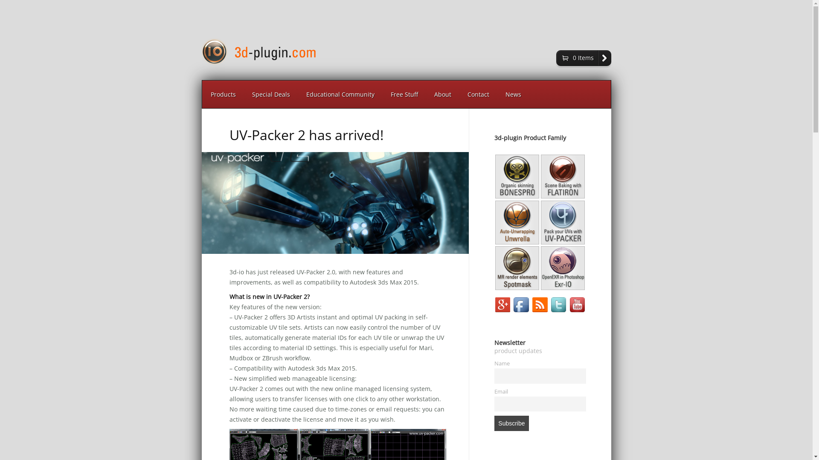 The height and width of the screenshot is (460, 819). Describe the element at coordinates (514, 95) in the screenshot. I see `News` at that location.